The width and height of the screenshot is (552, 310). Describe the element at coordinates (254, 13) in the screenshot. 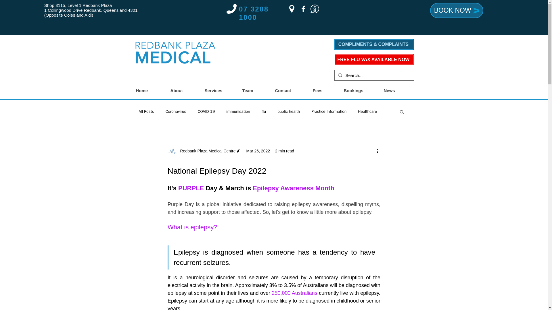

I see `07 3288 1000` at that location.